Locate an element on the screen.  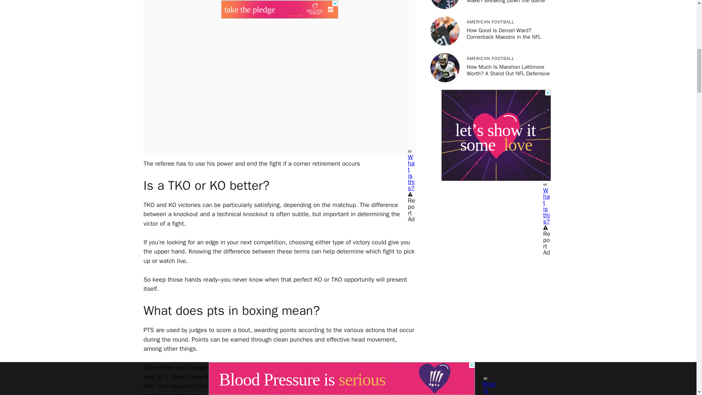
3rd party ad content is located at coordinates (279, 6).